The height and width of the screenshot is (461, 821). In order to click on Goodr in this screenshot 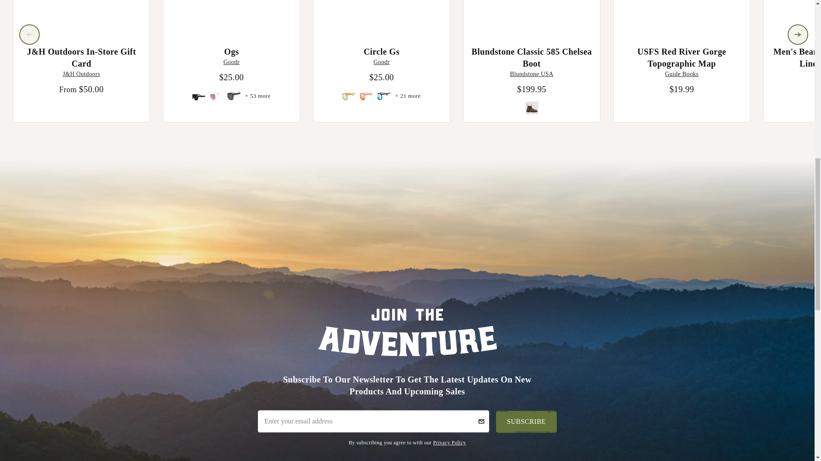, I will do `click(381, 62)`.